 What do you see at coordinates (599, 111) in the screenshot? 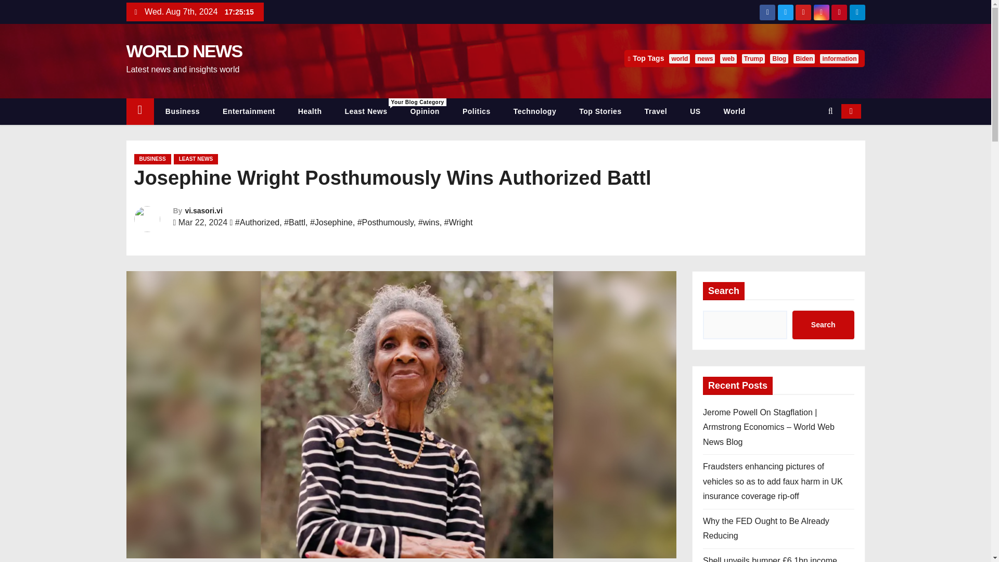
I see `Top Stories` at bounding box center [599, 111].